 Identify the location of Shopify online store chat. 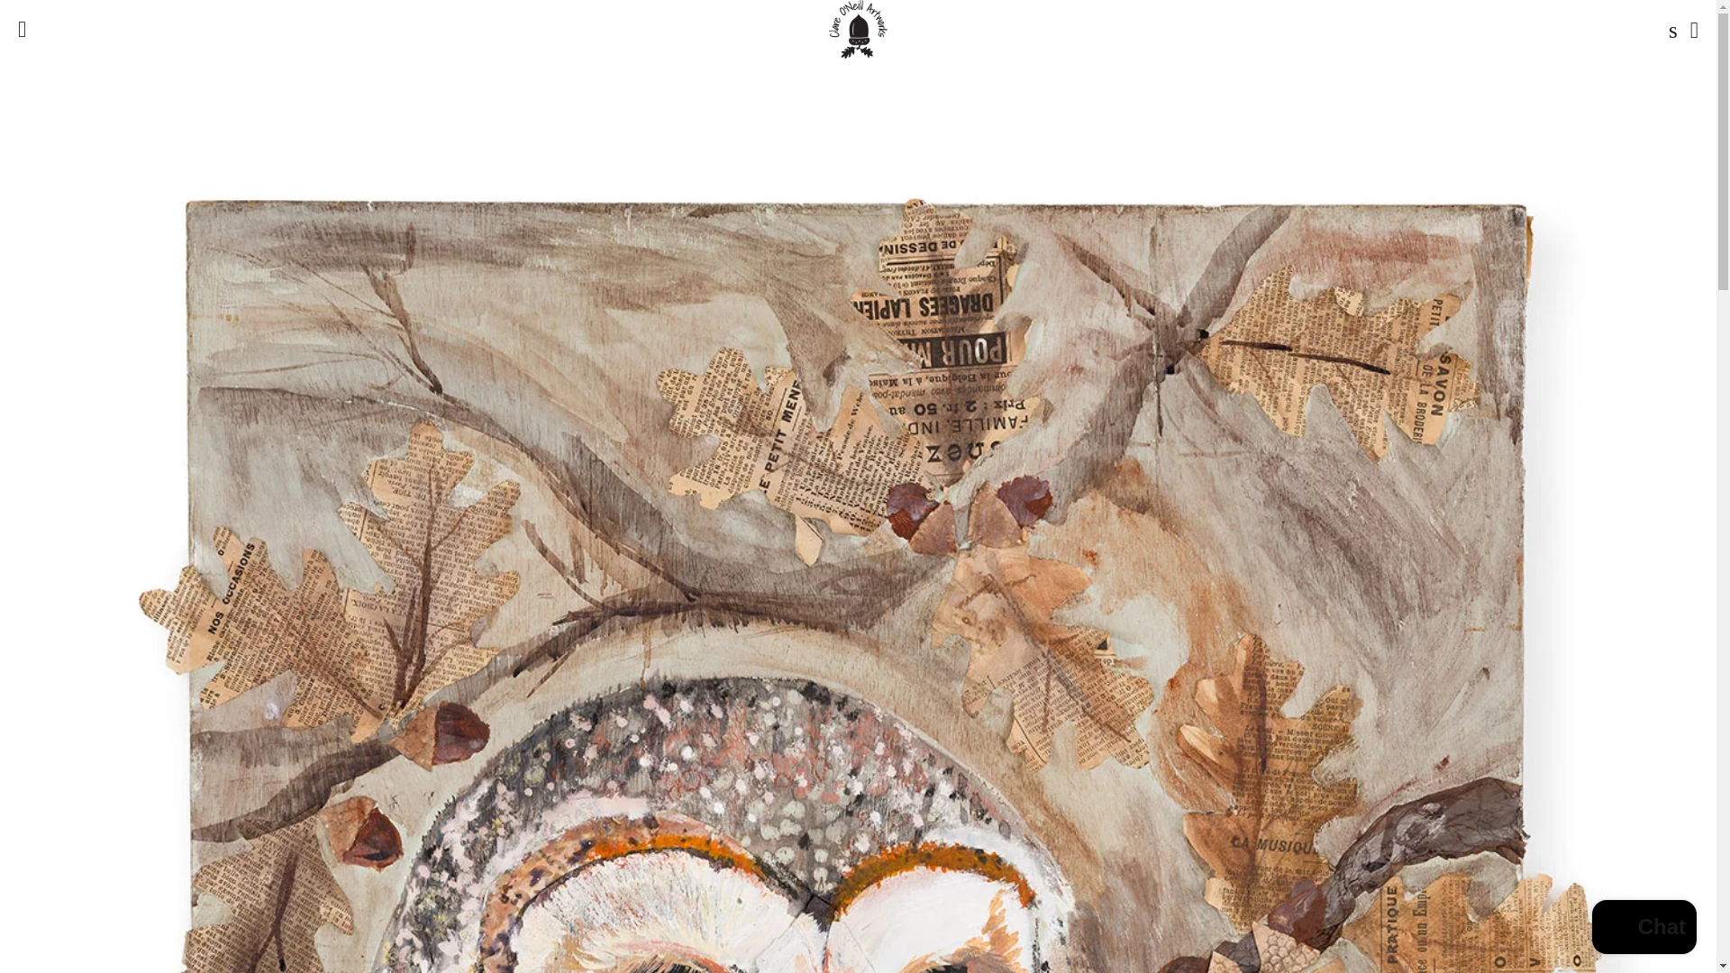
(1643, 929).